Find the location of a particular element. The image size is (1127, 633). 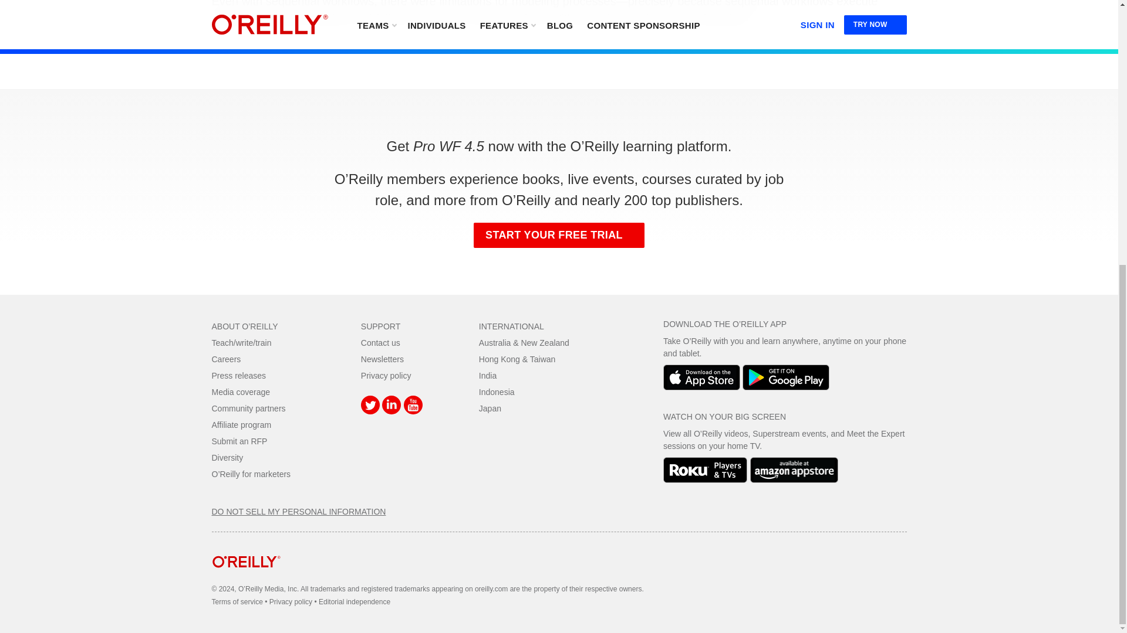

Affiliate program is located at coordinates (241, 425).